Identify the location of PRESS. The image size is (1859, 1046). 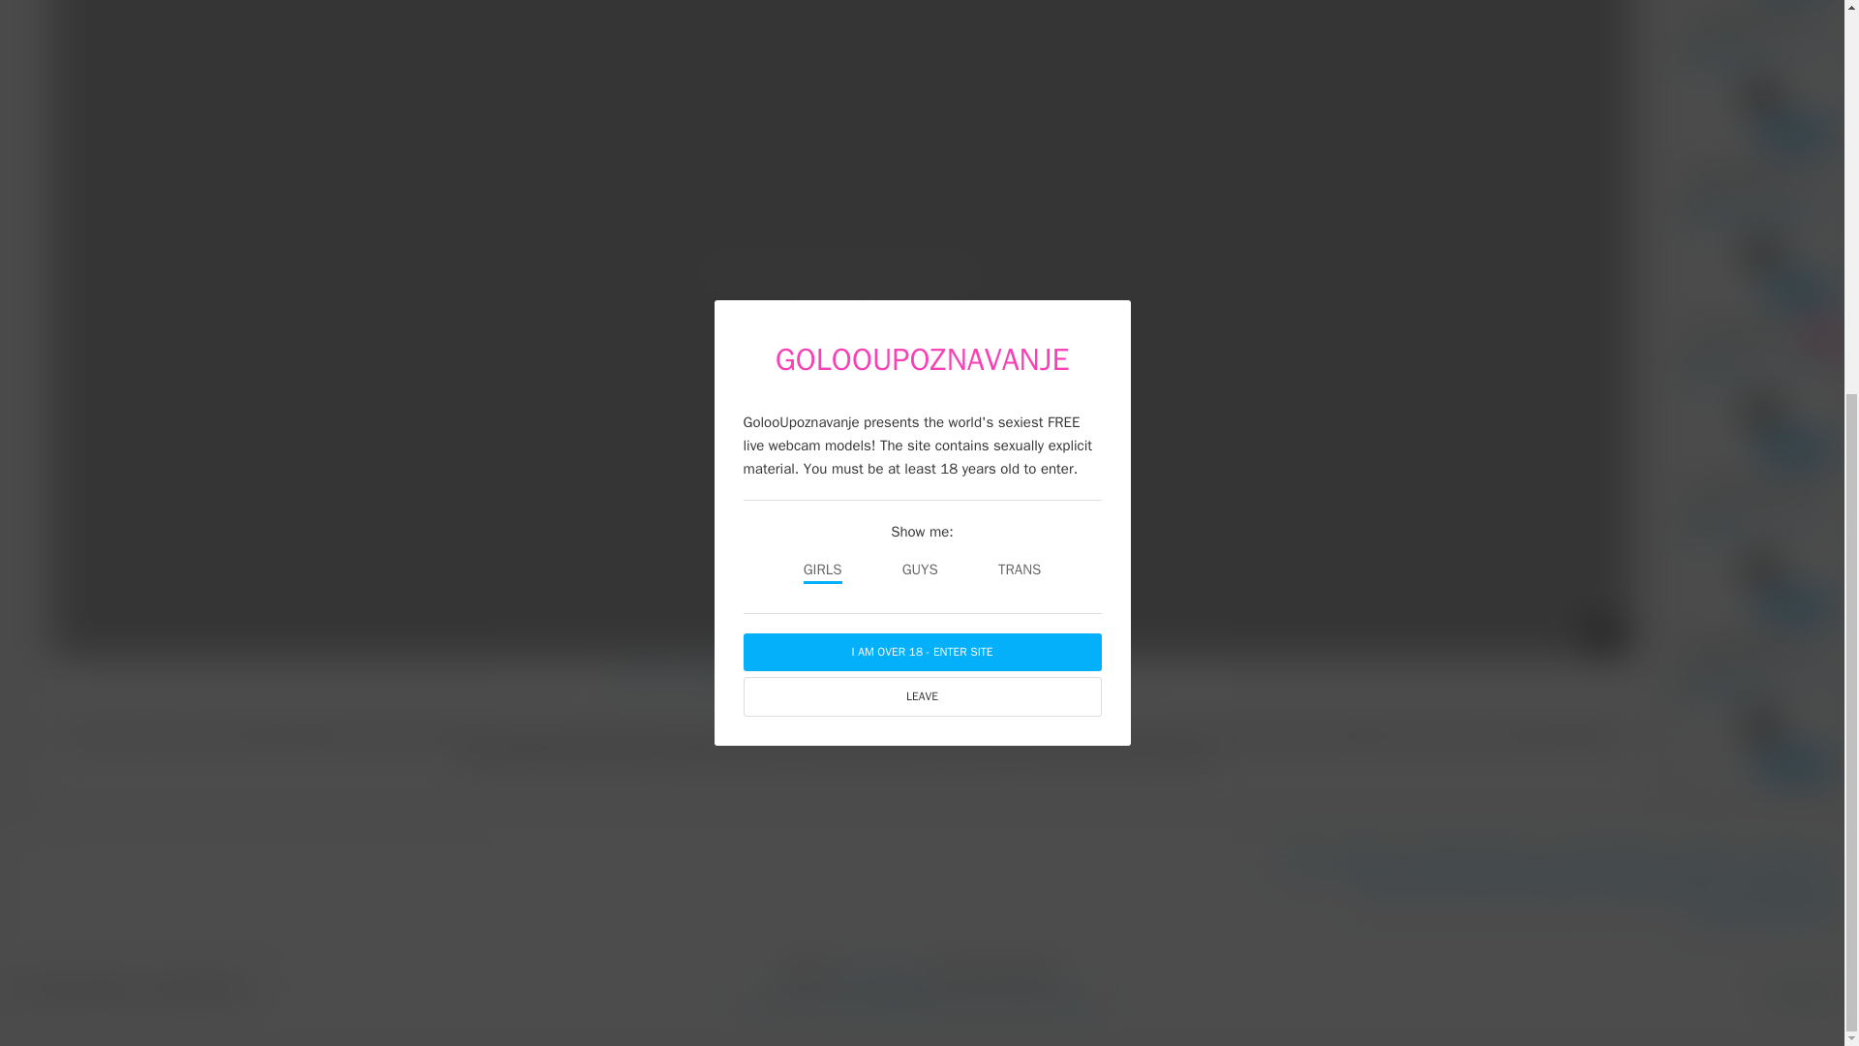
(1479, 887).